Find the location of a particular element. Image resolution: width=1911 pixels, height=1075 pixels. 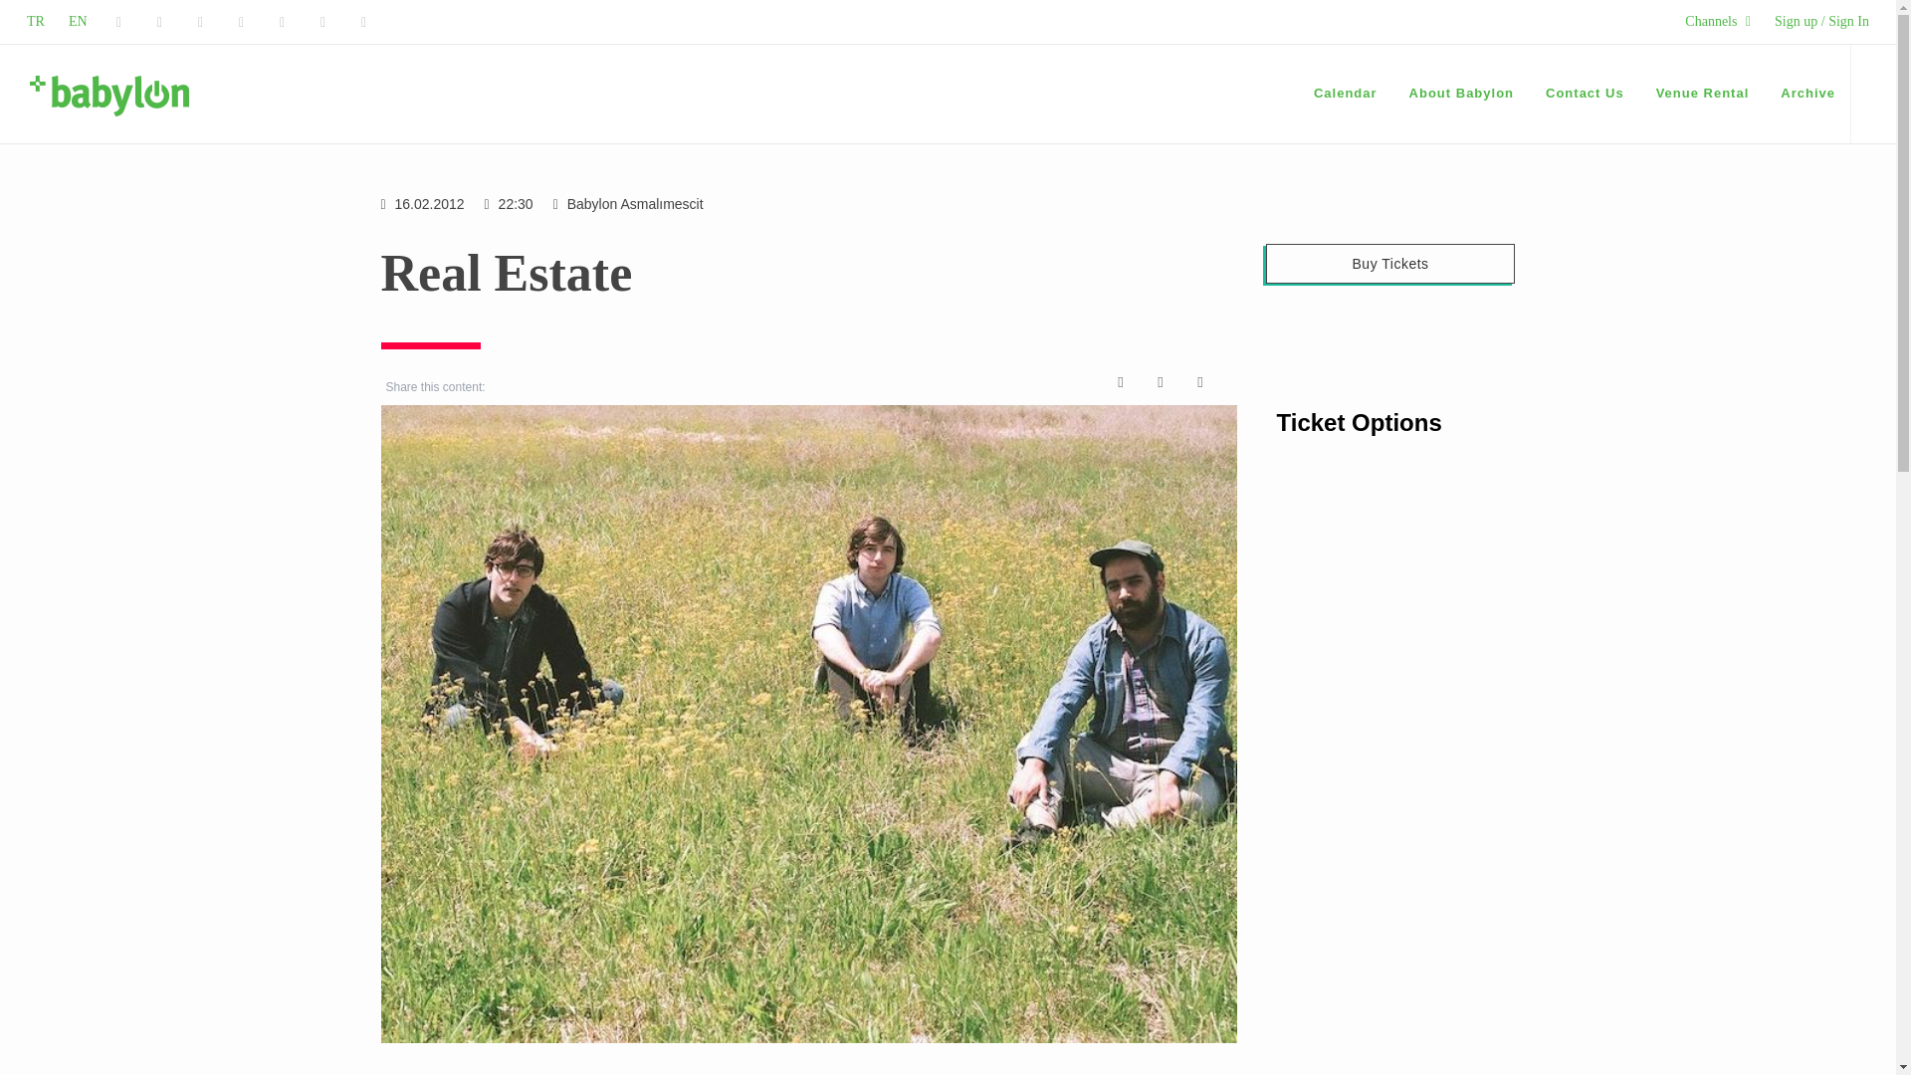

TR is located at coordinates (36, 22).